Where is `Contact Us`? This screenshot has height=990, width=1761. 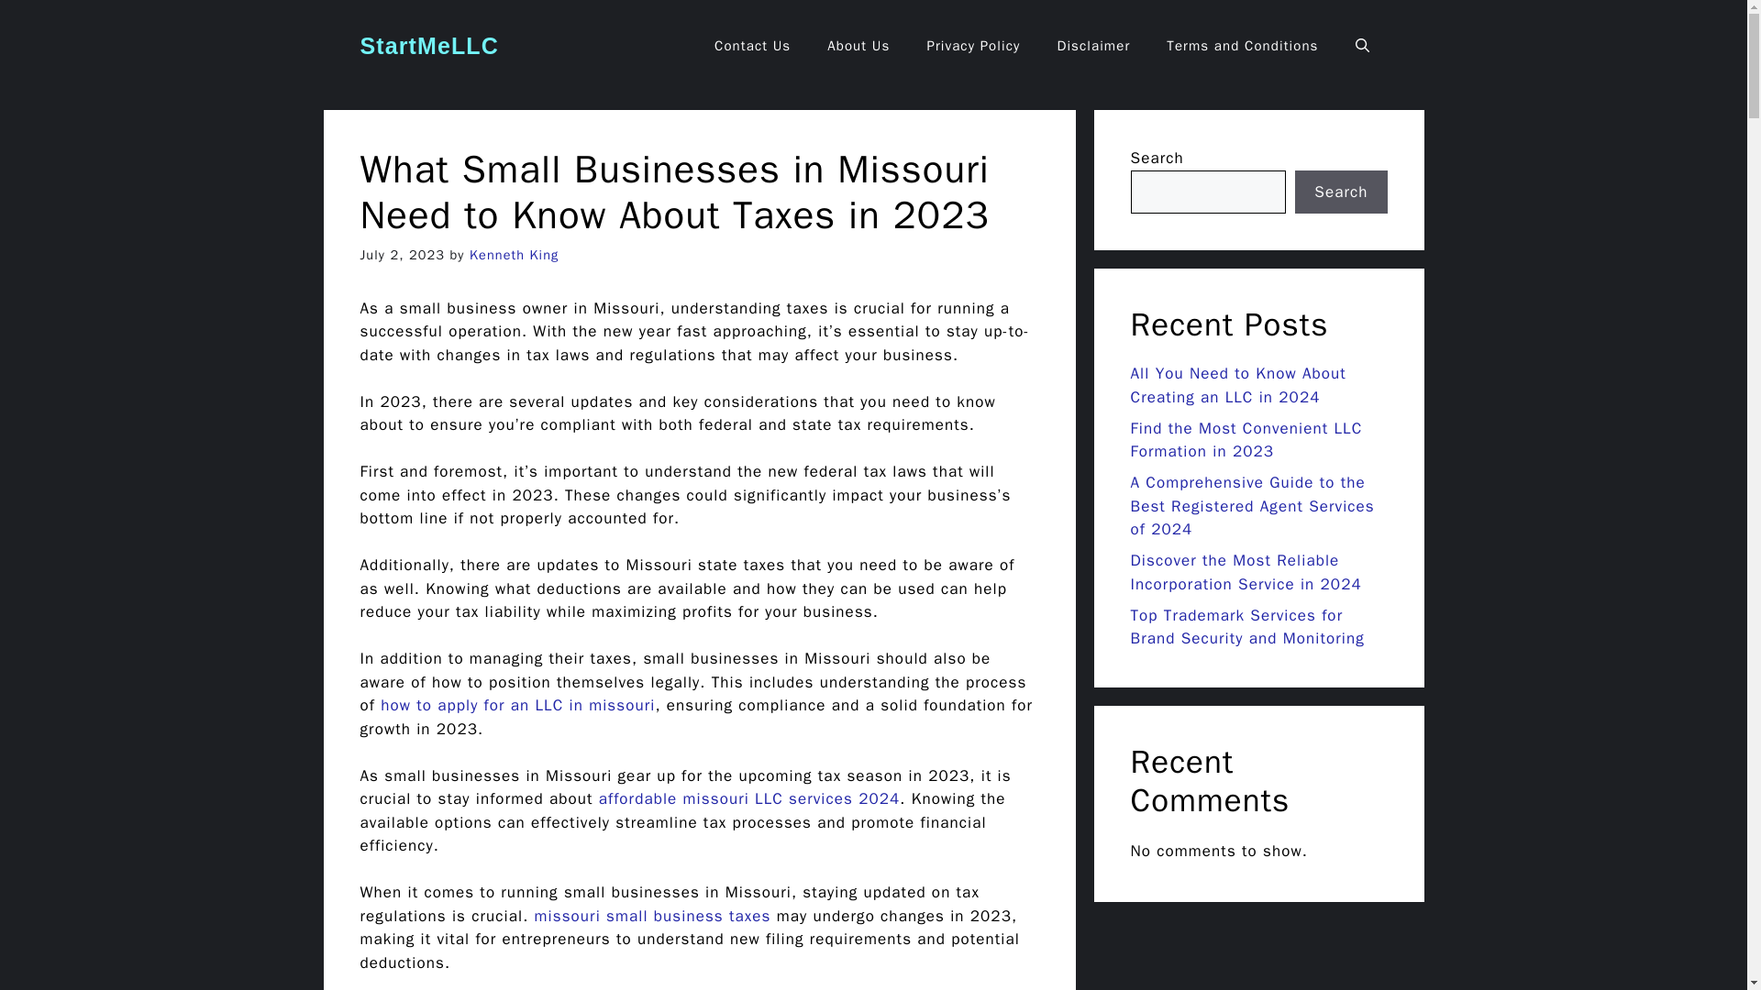 Contact Us is located at coordinates (752, 46).